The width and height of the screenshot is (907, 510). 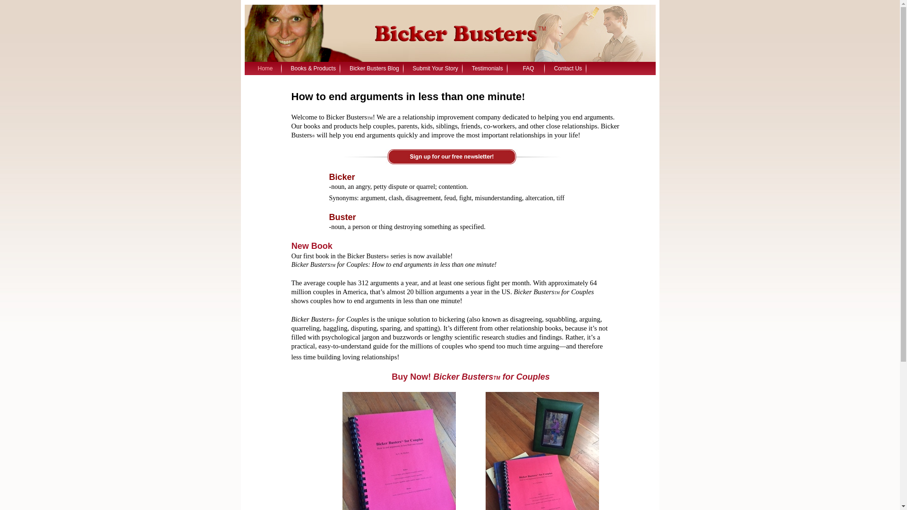 What do you see at coordinates (433, 68) in the screenshot?
I see `Submit Your Story` at bounding box center [433, 68].